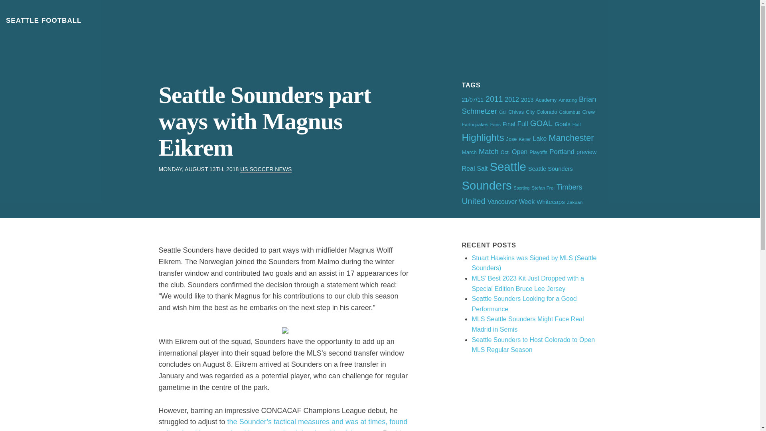  Describe the element at coordinates (530, 112) in the screenshot. I see `City` at that location.